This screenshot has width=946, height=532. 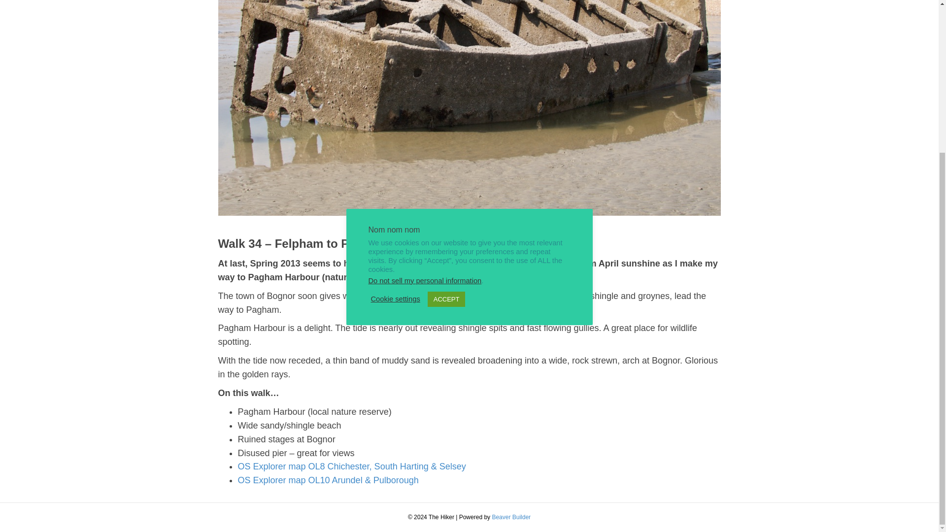 What do you see at coordinates (425, 73) in the screenshot?
I see `Do not sell my personal information` at bounding box center [425, 73].